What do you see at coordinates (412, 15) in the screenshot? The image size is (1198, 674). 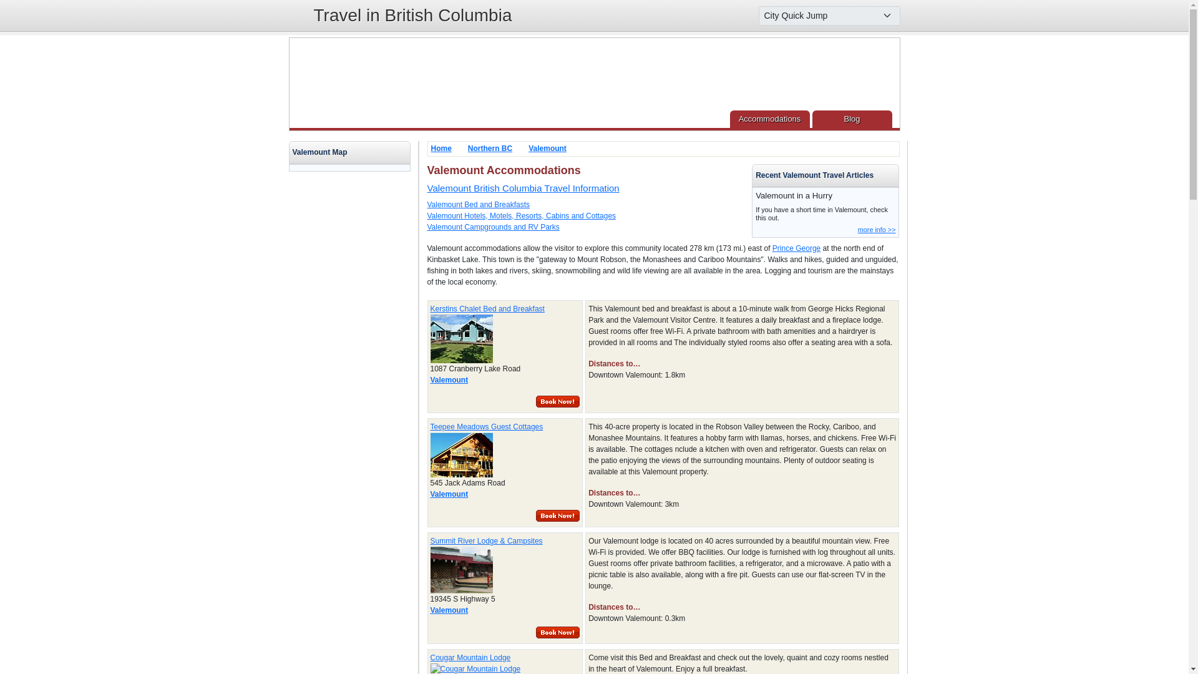 I see `Travel in British Columbia` at bounding box center [412, 15].